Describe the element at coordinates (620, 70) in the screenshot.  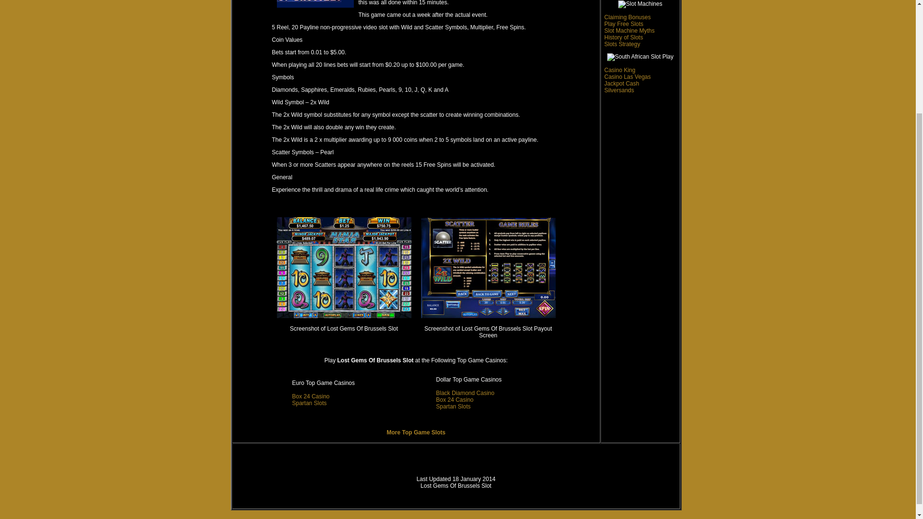
I see `Casino King` at that location.